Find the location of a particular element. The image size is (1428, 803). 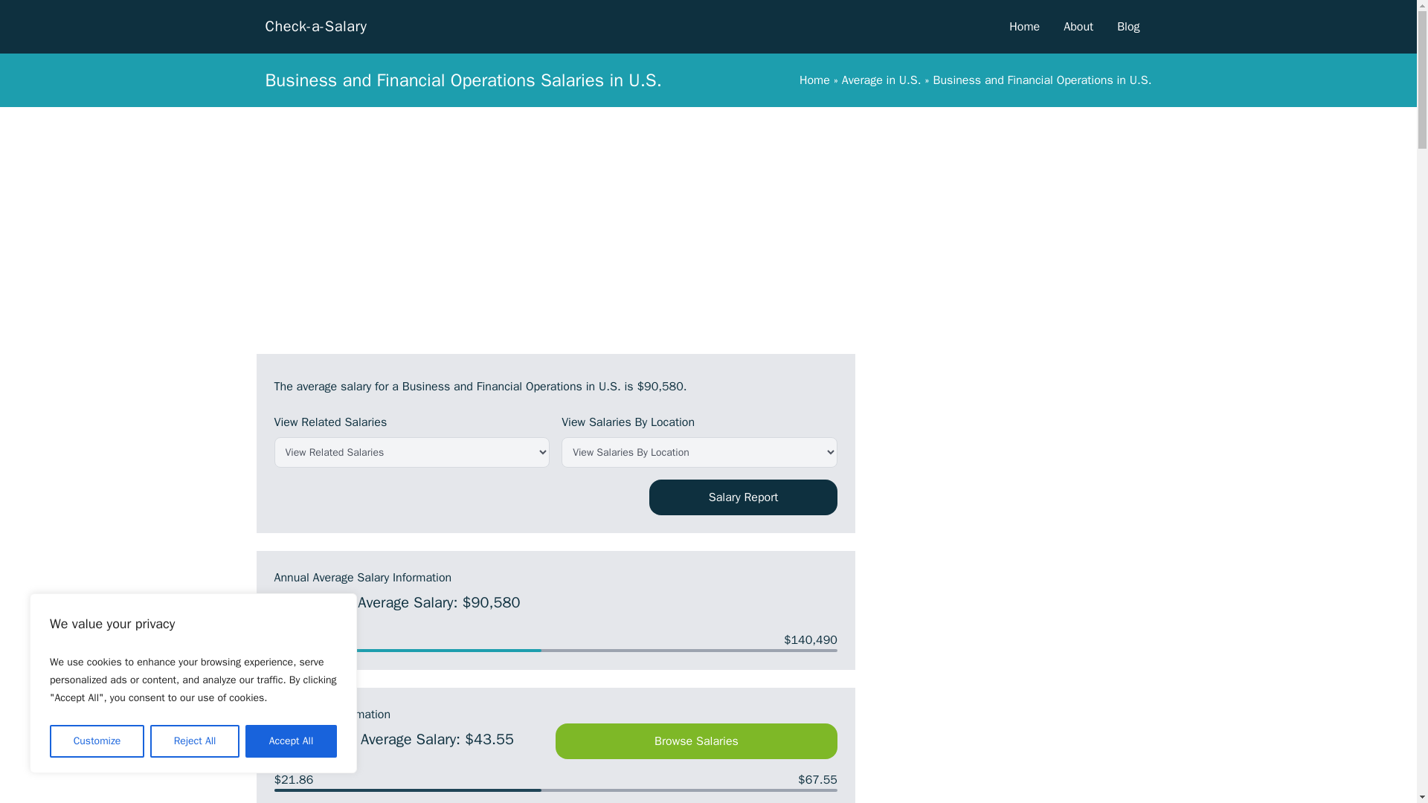

Blog is located at coordinates (1128, 27).